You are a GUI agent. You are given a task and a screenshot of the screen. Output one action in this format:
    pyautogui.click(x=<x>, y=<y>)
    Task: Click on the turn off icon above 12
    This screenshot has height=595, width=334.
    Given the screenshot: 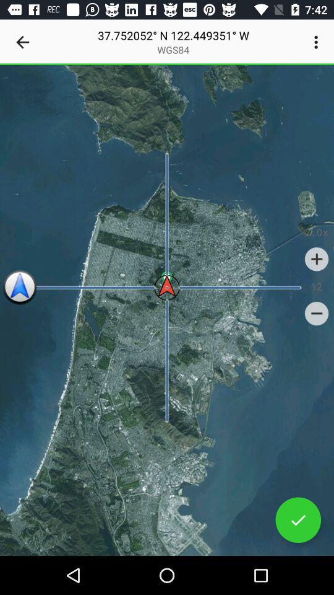 What is the action you would take?
    pyautogui.click(x=317, y=259)
    